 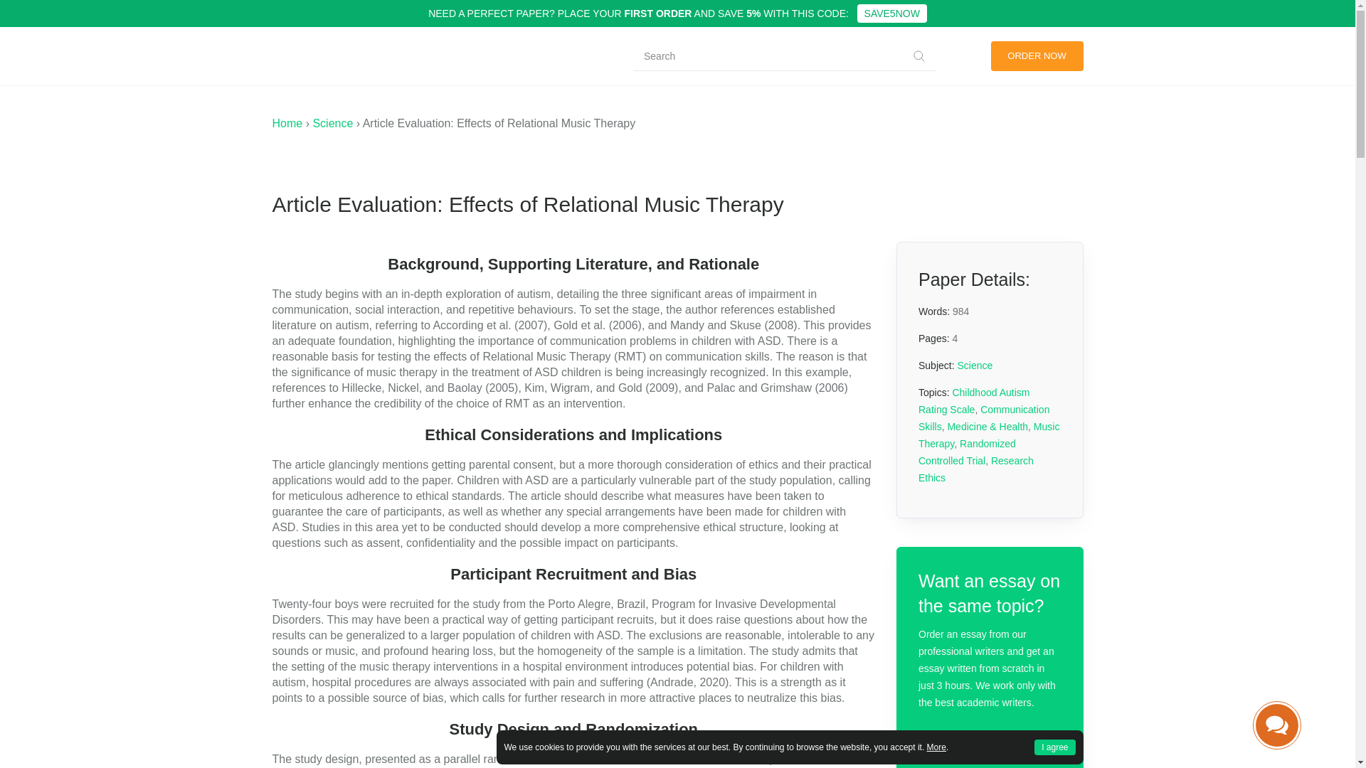 What do you see at coordinates (983, 418) in the screenshot?
I see `Communication Skills` at bounding box center [983, 418].